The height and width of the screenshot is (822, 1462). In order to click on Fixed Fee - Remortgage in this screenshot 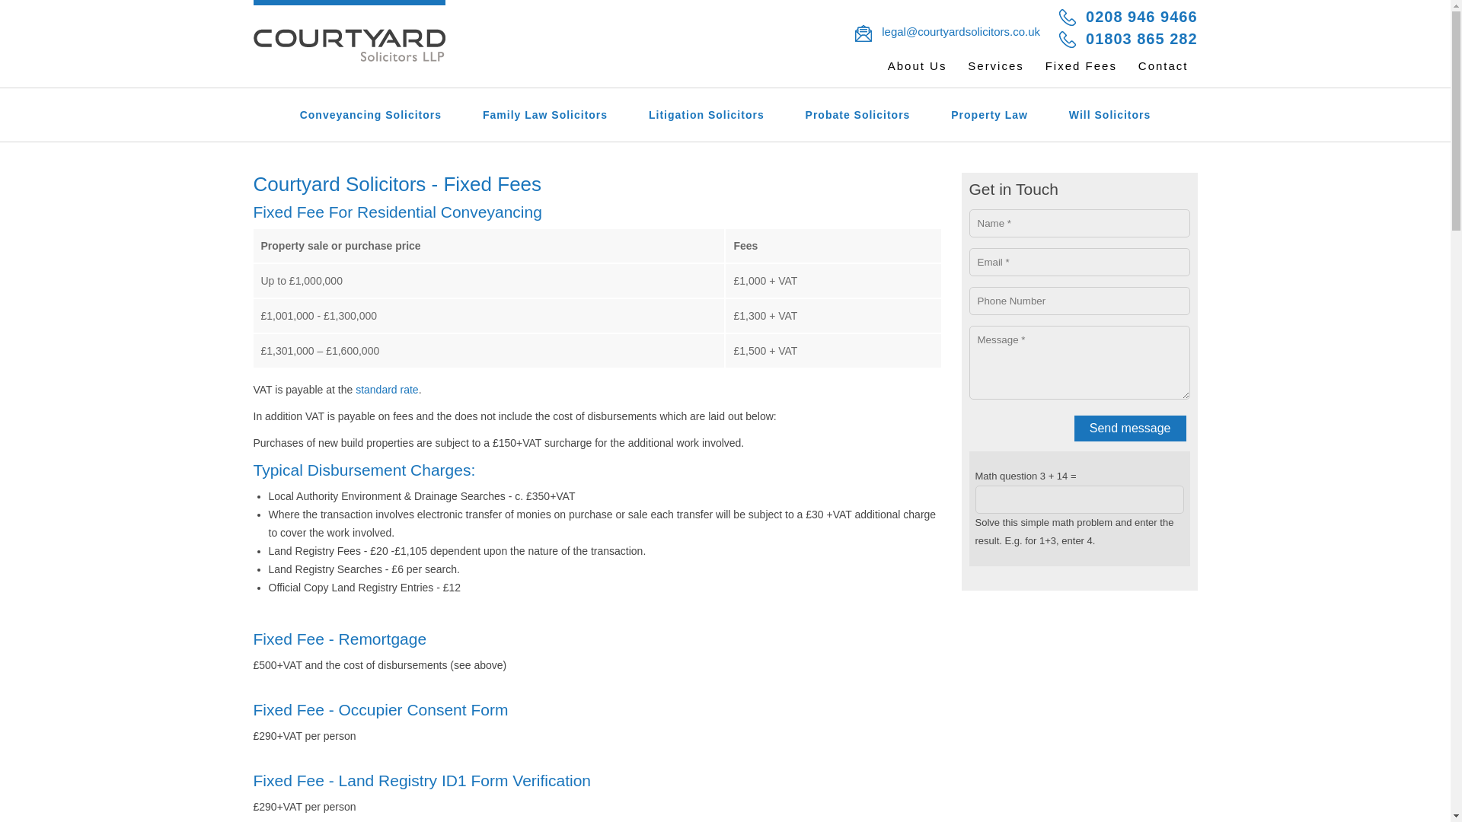, I will do `click(340, 639)`.